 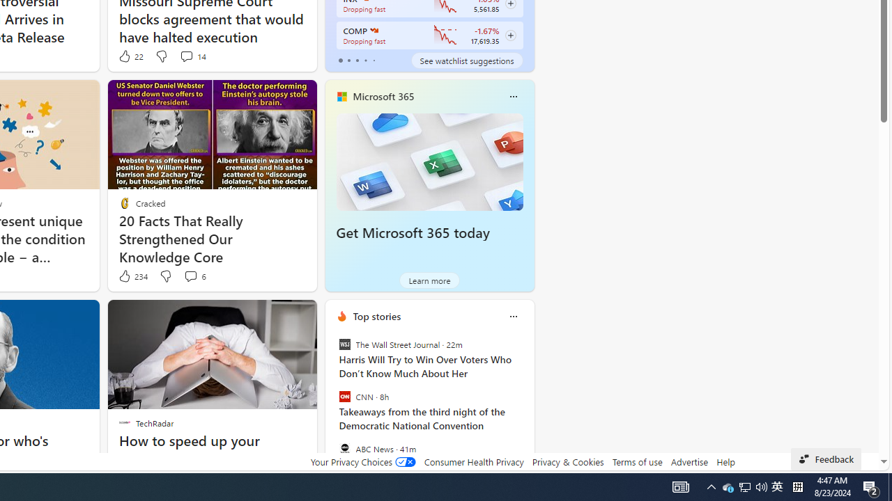 I want to click on See watchlist suggestions, so click(x=467, y=60).